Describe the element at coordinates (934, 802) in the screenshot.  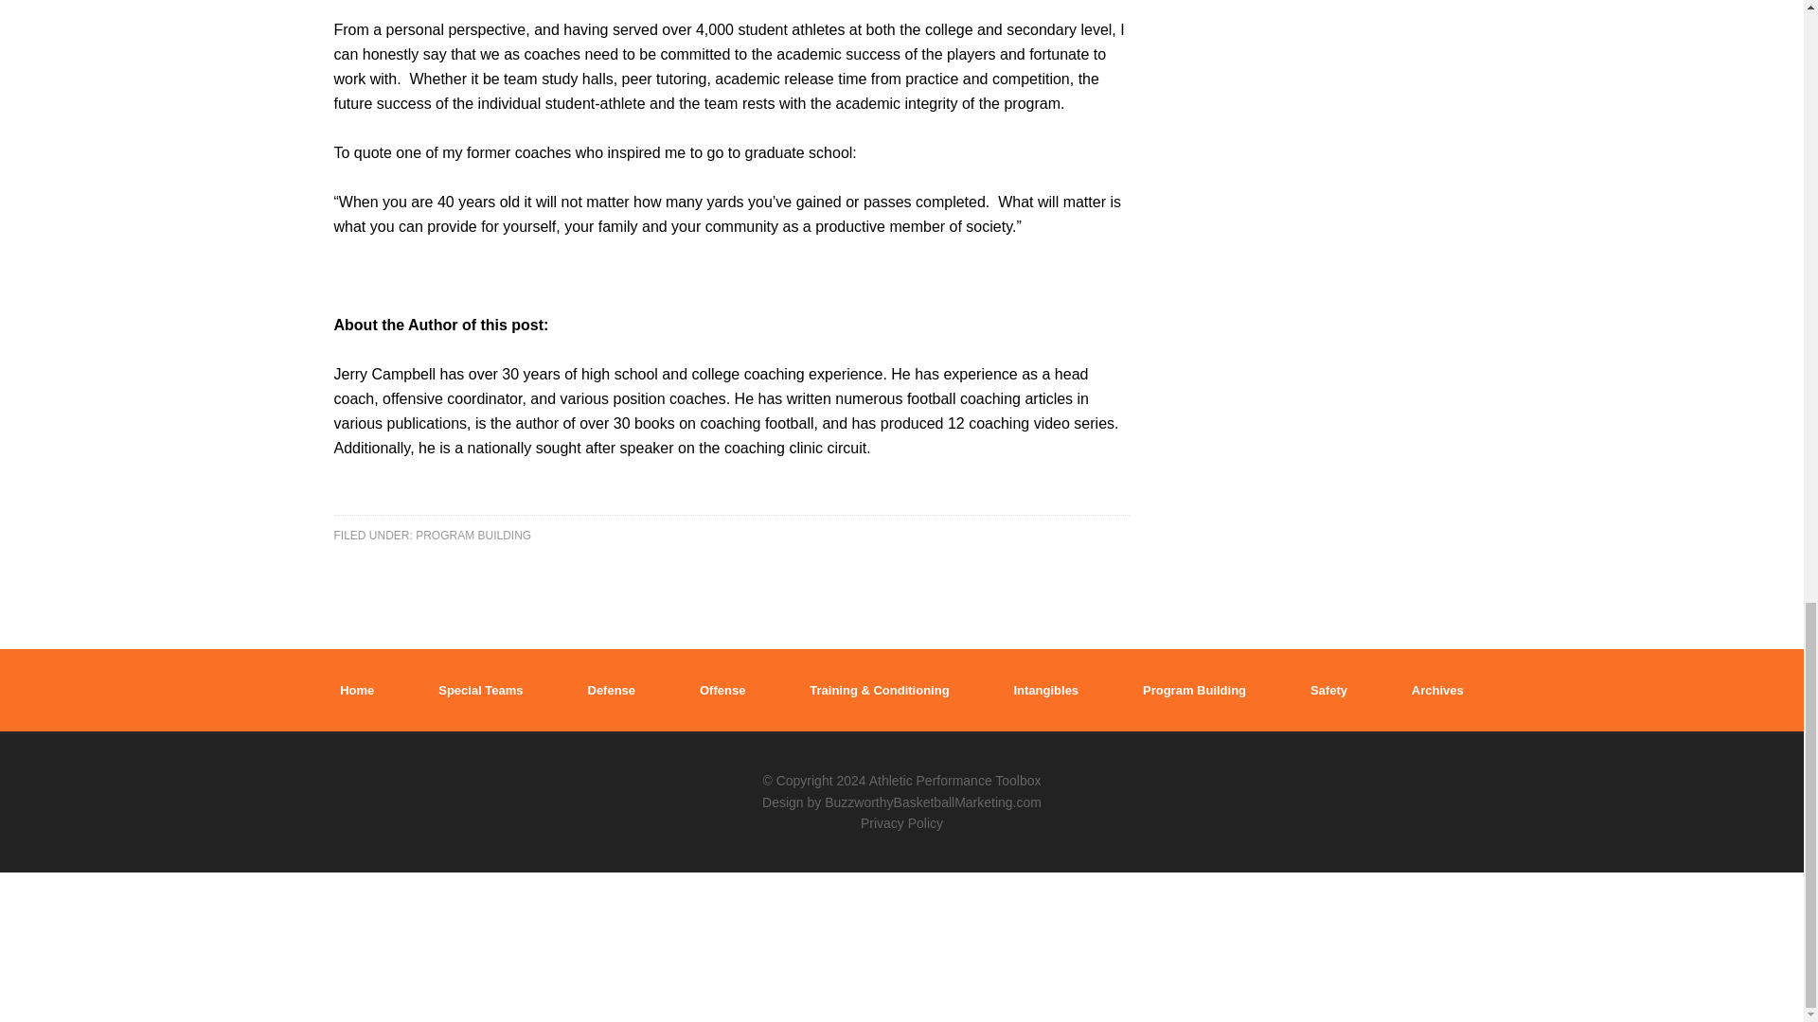
I see `BuzzworthyBasketballMarketing.com` at that location.